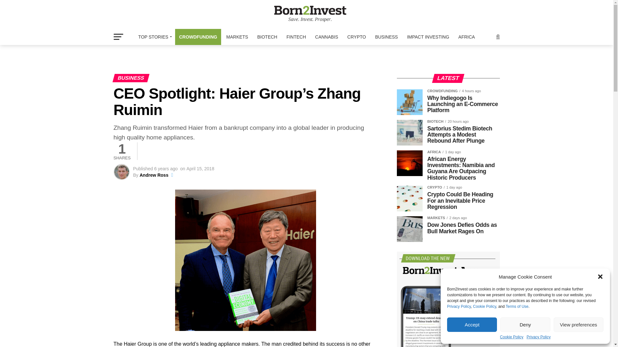 The image size is (618, 347). Describe the element at coordinates (525, 325) in the screenshot. I see `Deny` at that location.